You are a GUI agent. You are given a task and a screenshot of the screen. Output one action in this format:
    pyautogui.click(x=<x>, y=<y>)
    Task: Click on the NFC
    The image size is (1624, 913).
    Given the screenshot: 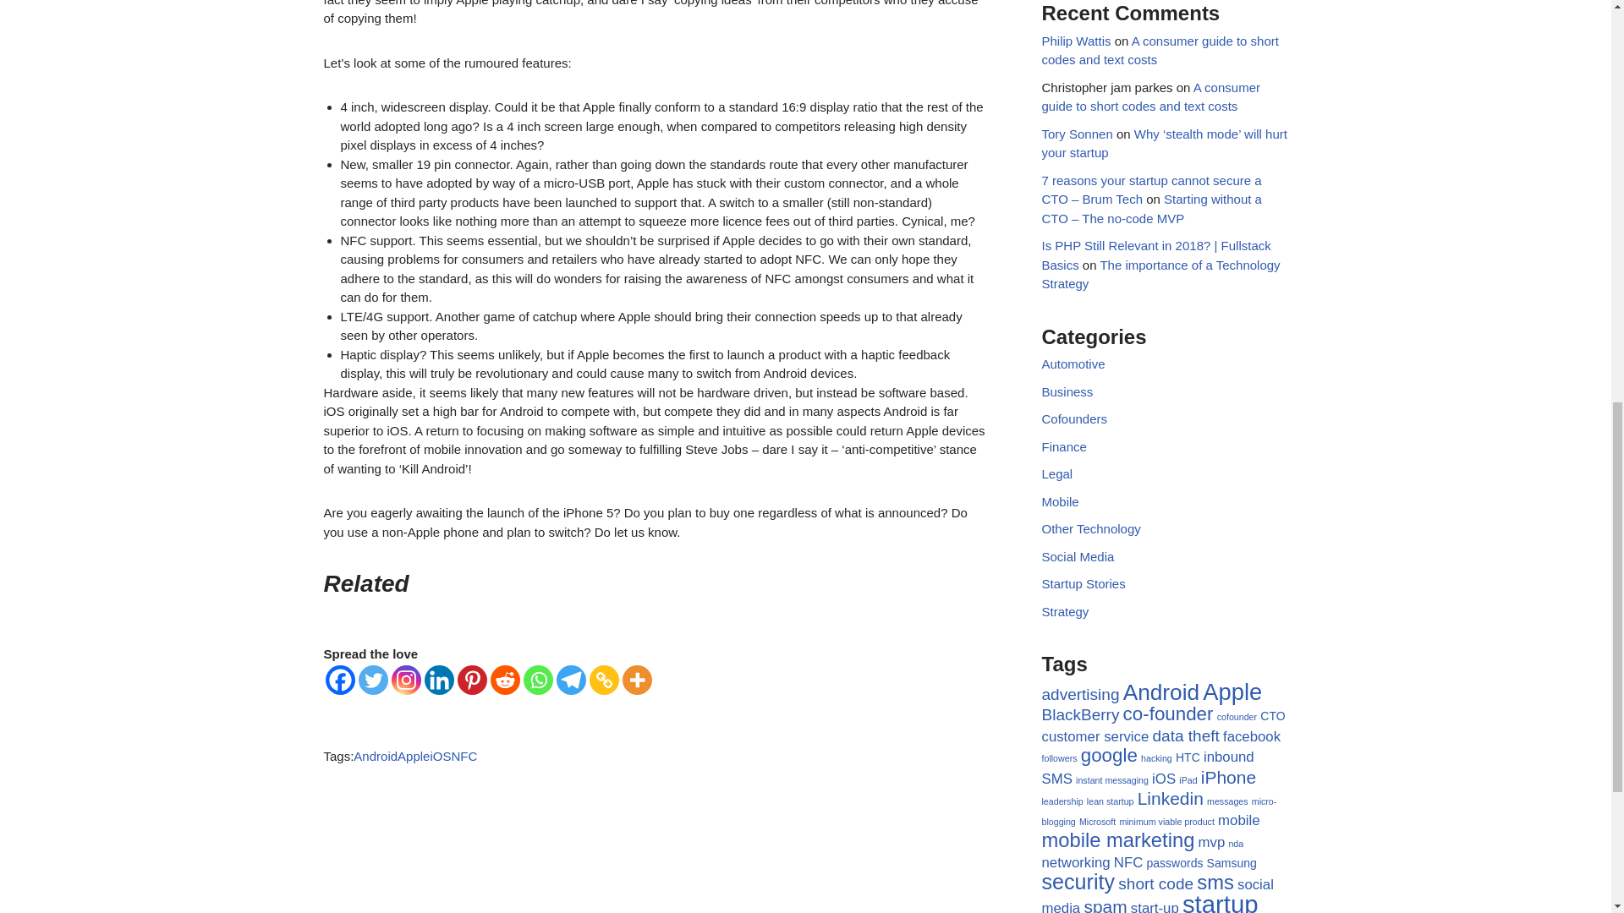 What is the action you would take?
    pyautogui.click(x=464, y=756)
    